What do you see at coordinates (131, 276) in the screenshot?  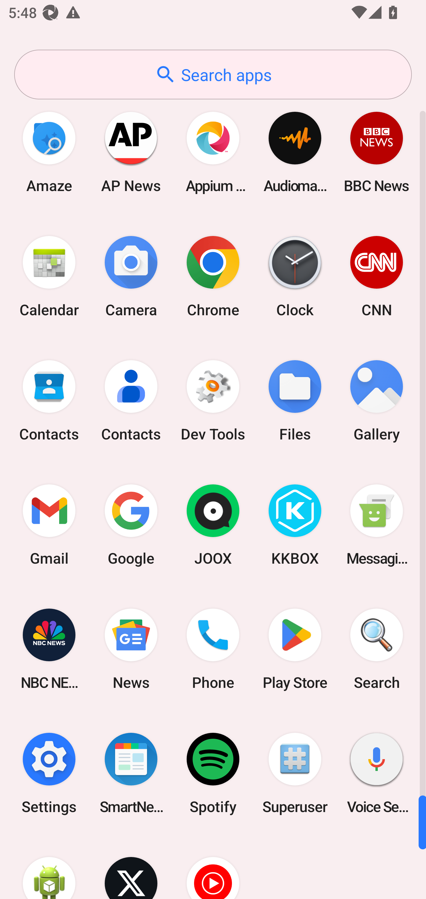 I see `Camera` at bounding box center [131, 276].